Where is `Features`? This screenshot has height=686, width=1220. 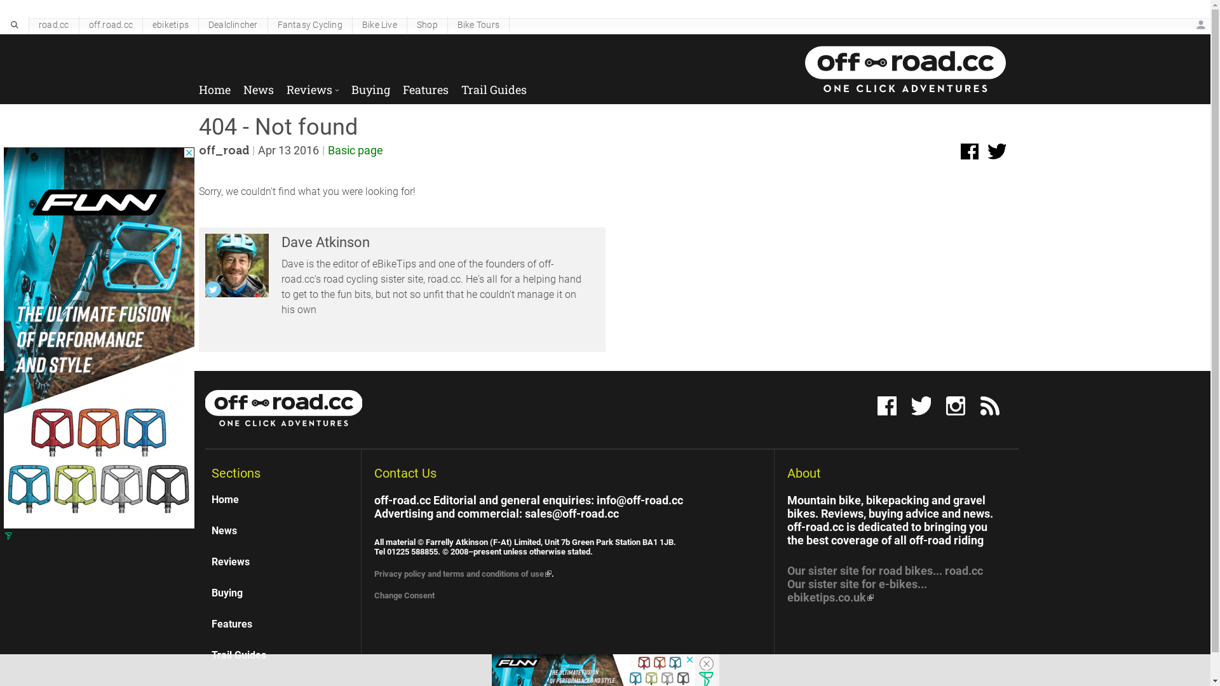 Features is located at coordinates (426, 85).